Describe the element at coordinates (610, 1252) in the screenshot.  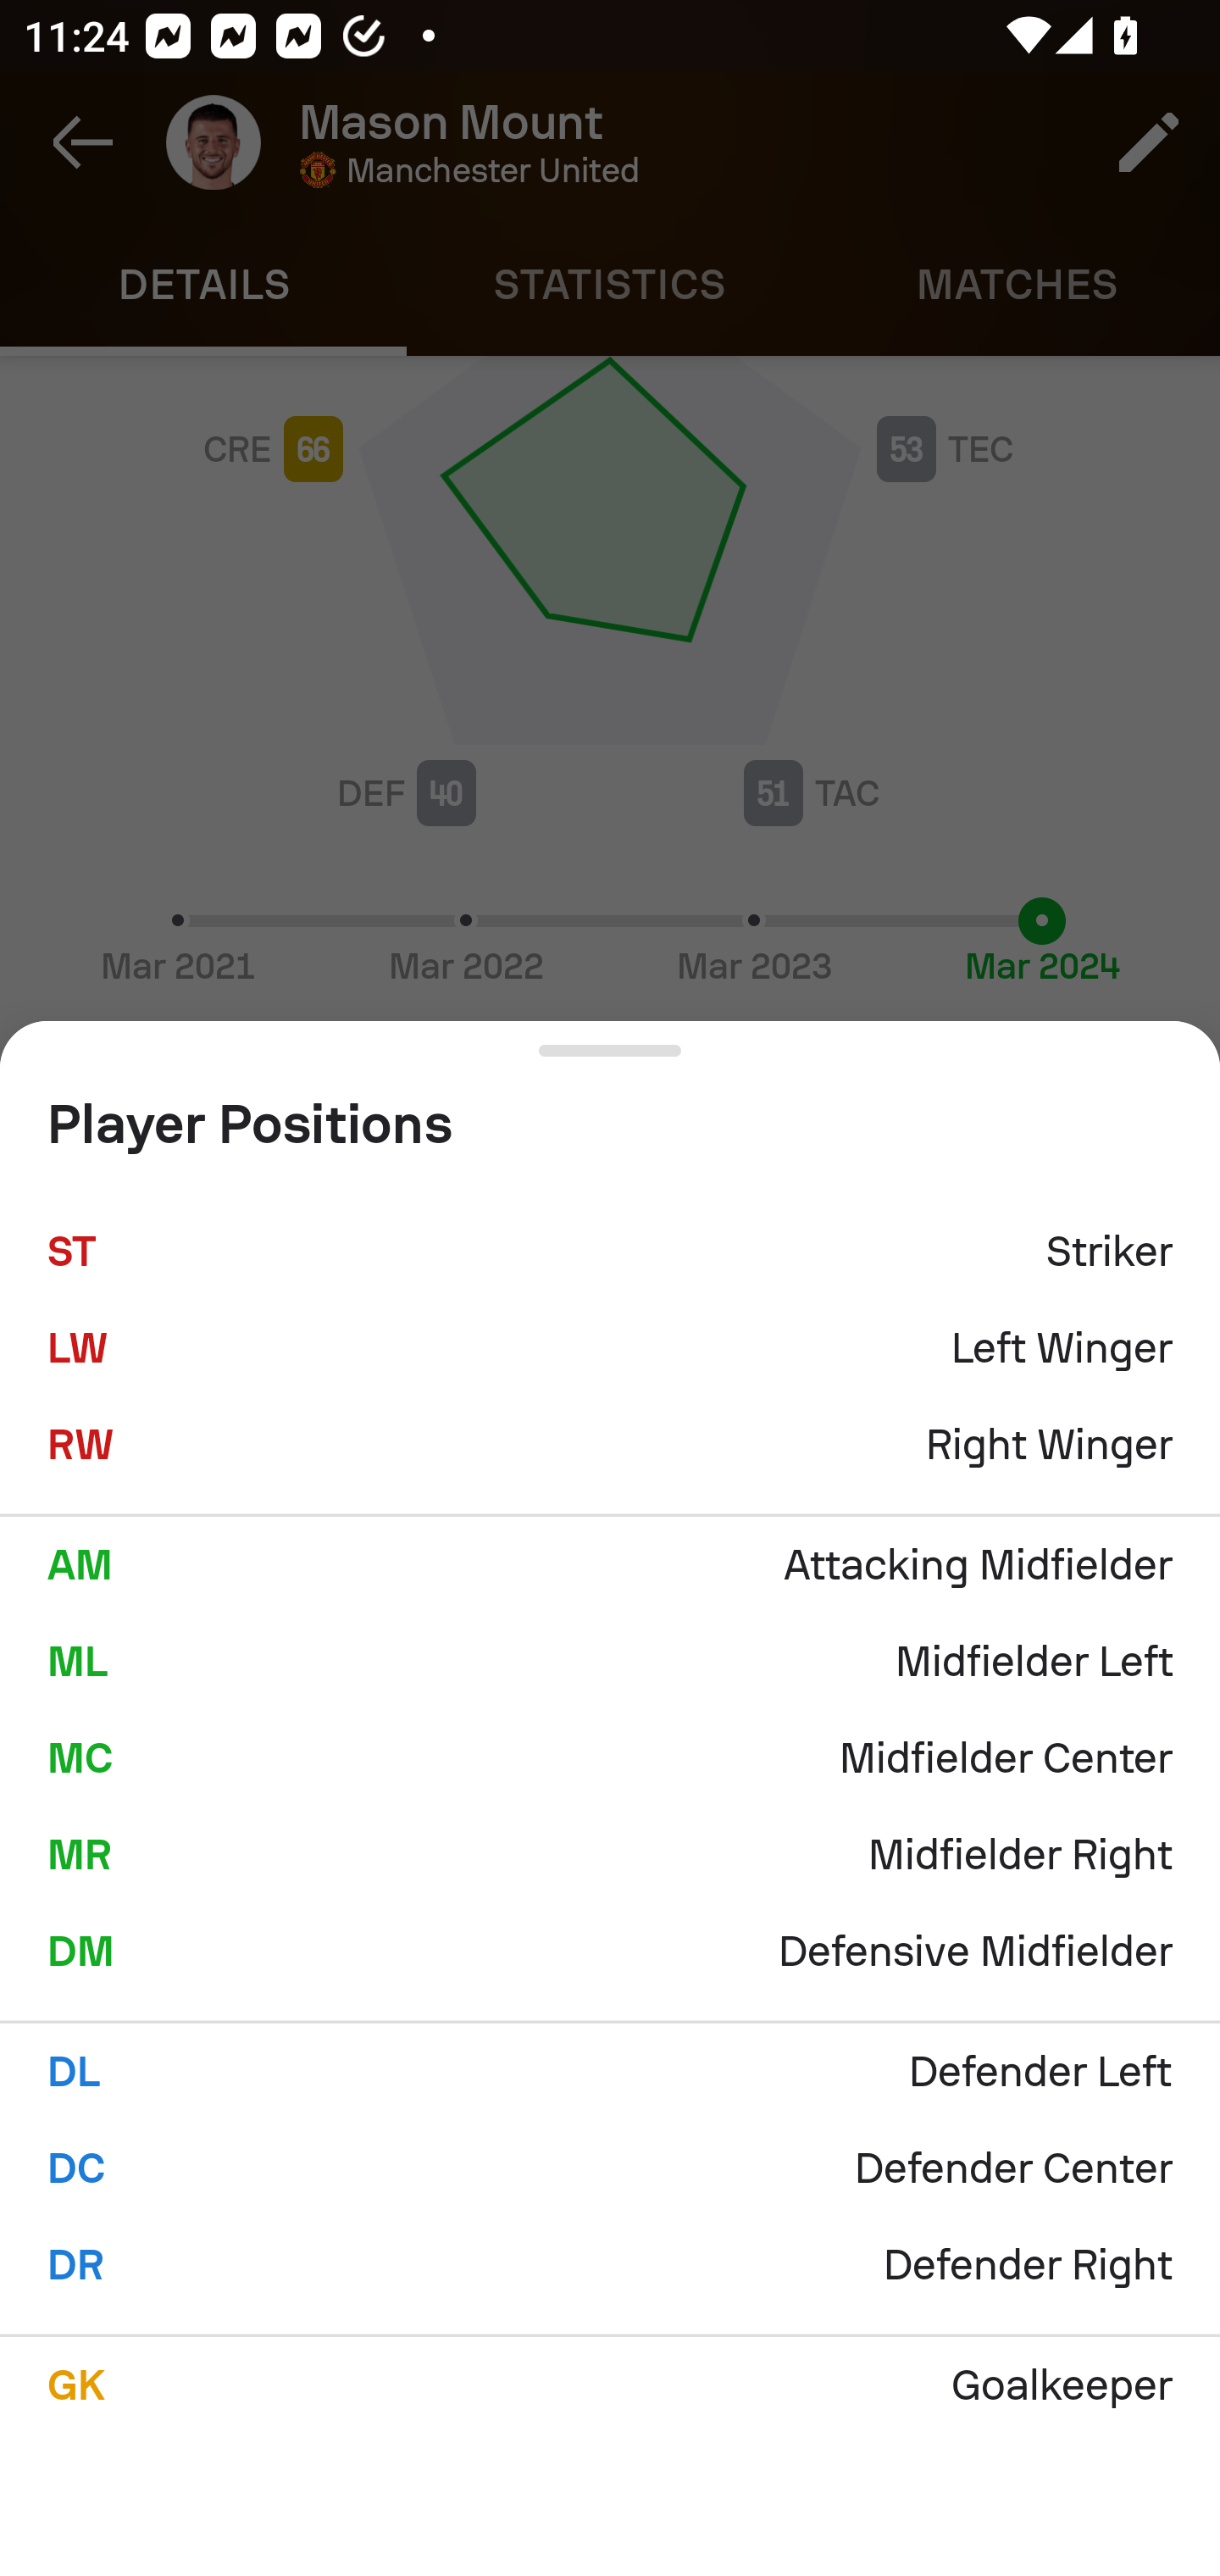
I see `ST Striker` at that location.